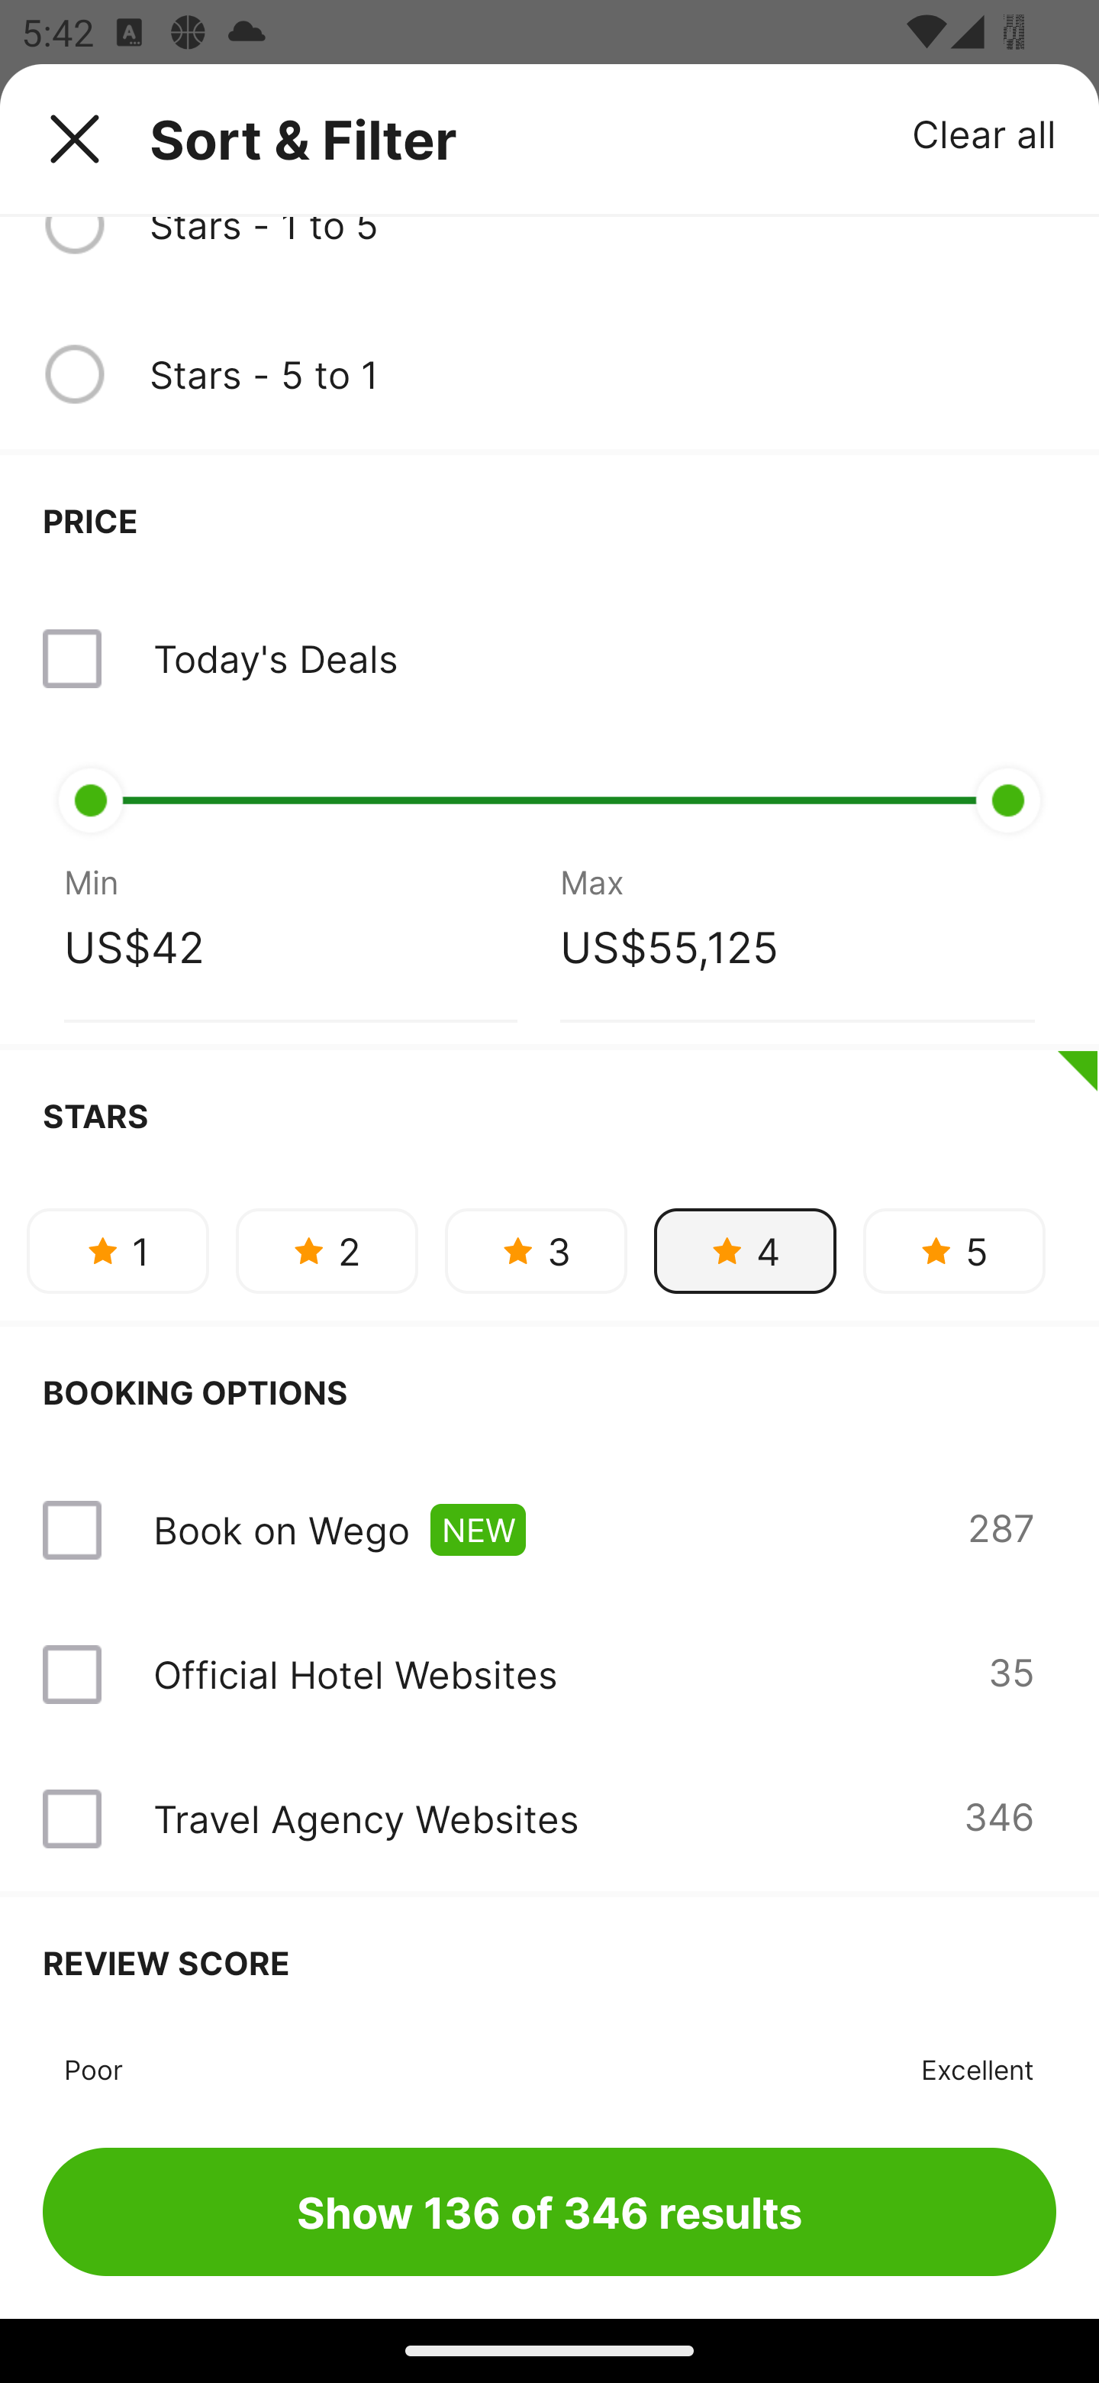  Describe the element at coordinates (275, 658) in the screenshot. I see `Today's Deals` at that location.